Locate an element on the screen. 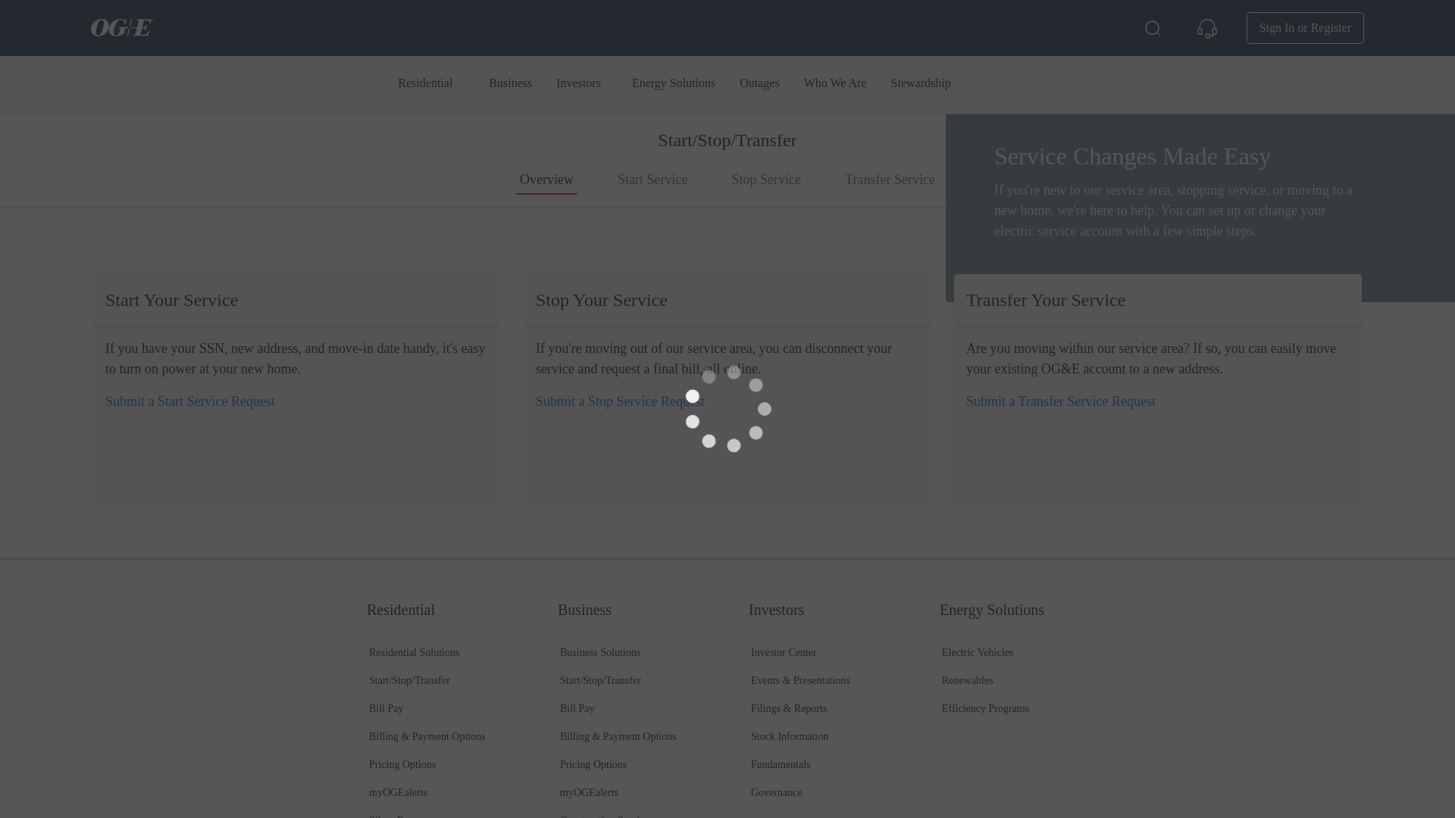 The width and height of the screenshot is (1455, 818). Who We Are is located at coordinates (835, 84).